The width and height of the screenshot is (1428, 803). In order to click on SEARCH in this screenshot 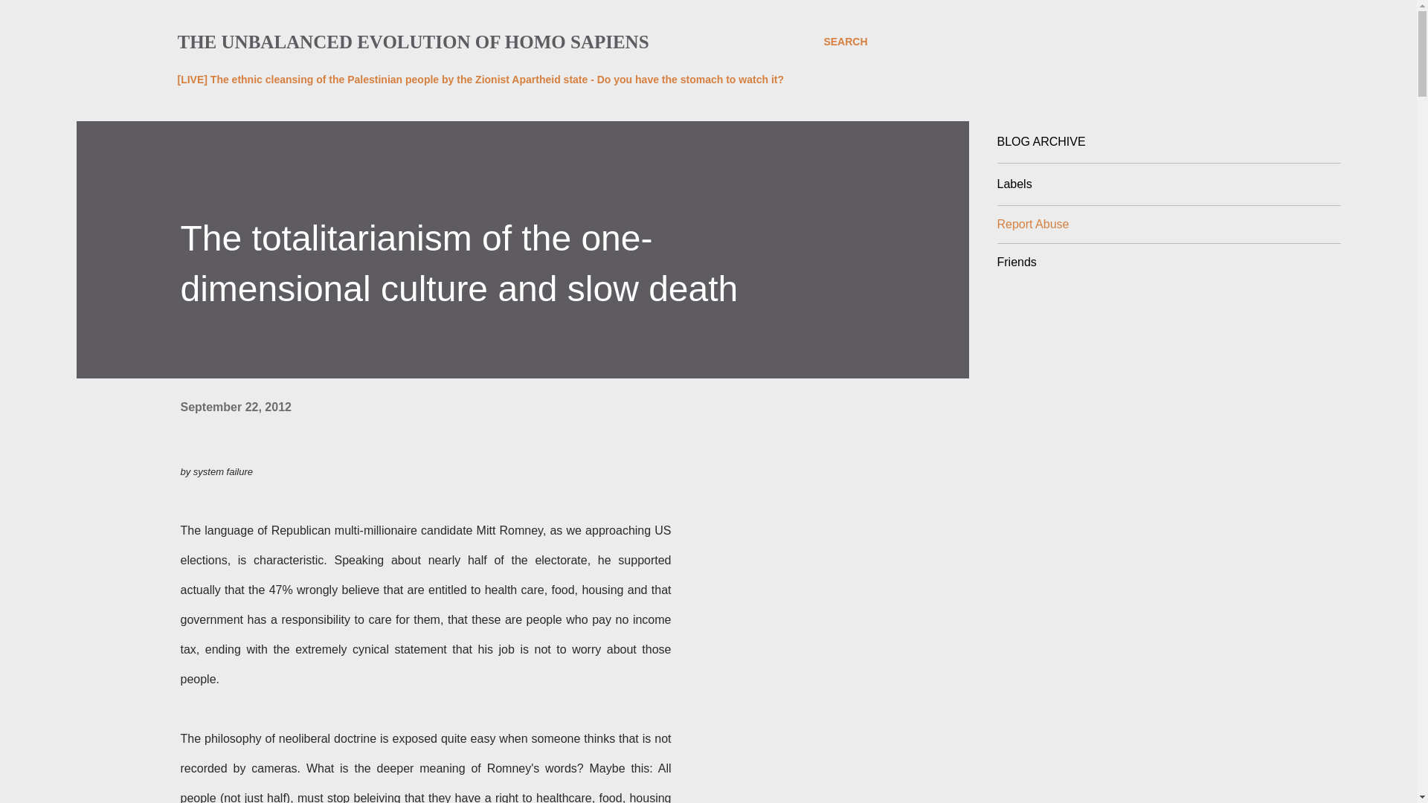, I will do `click(845, 42)`.